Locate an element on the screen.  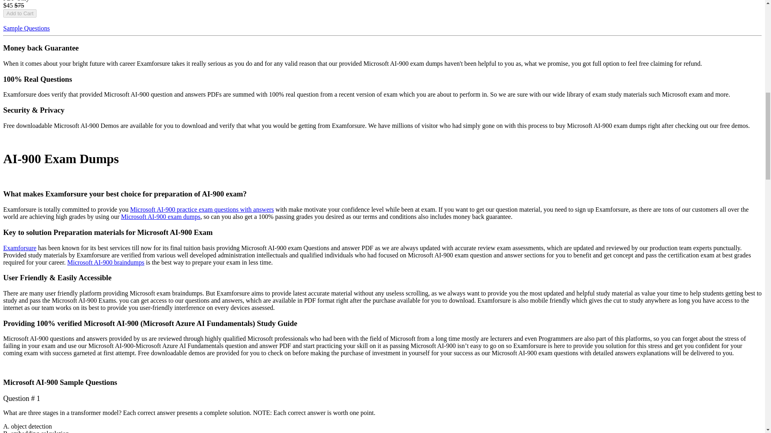
Microsoft AI-900 exam dumps is located at coordinates (161, 216).